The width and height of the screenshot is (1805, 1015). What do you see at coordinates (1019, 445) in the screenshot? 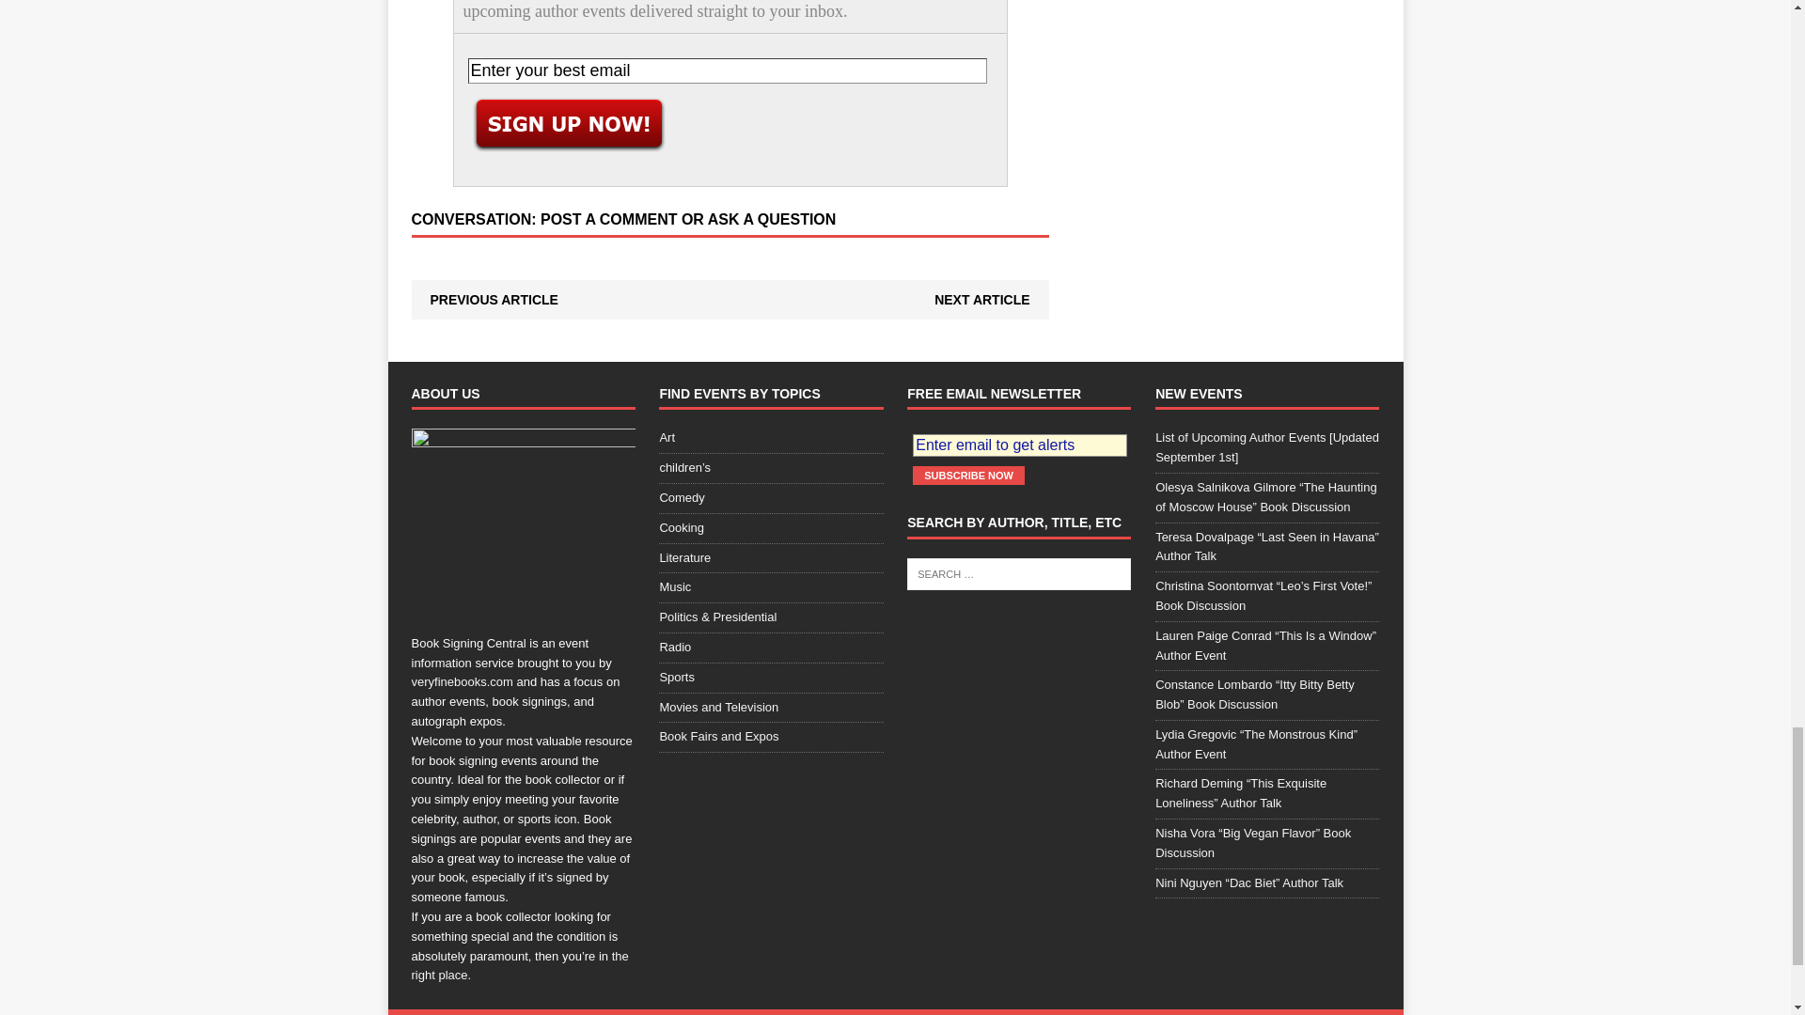
I see `Enter email to get alerts` at bounding box center [1019, 445].